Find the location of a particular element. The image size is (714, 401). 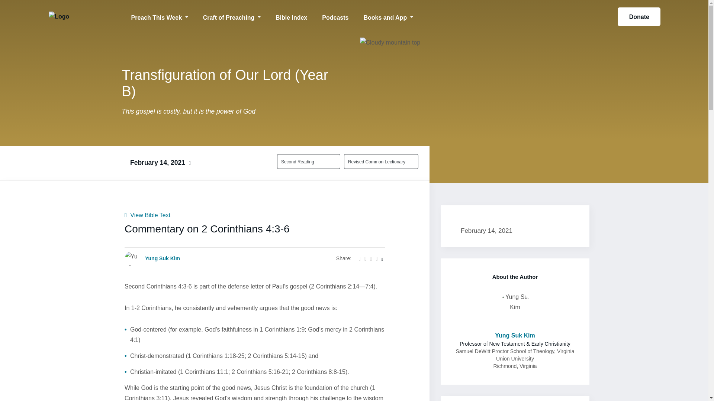

Revised Common Lectionary is located at coordinates (377, 161).